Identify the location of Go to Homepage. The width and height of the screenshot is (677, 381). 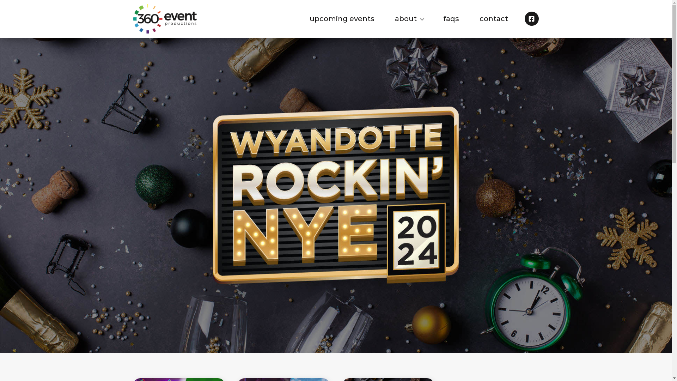
(165, 18).